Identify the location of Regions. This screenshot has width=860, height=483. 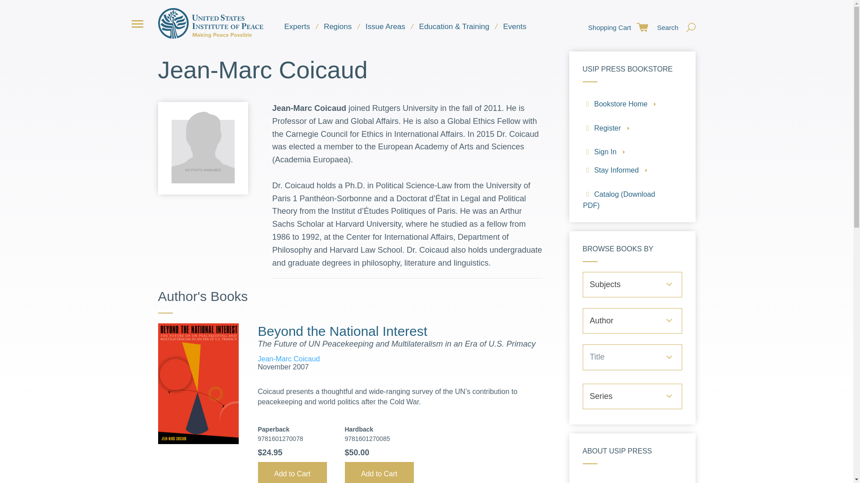
(337, 27).